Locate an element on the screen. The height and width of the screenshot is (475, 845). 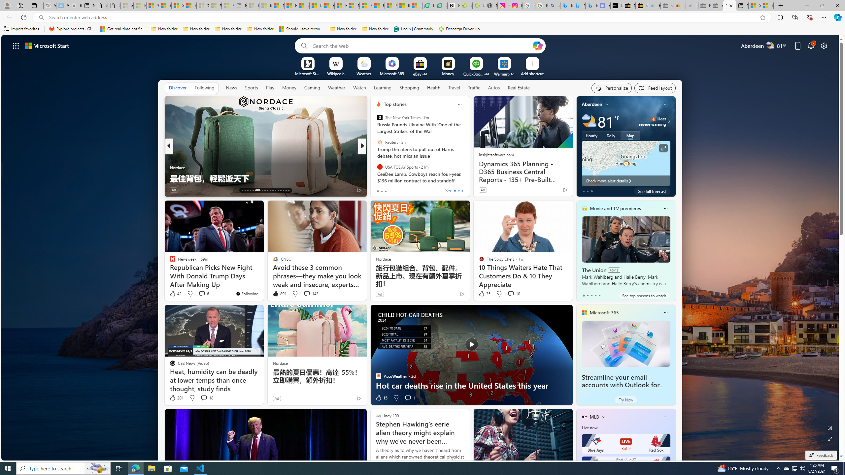
Import favorites is located at coordinates (21, 29).